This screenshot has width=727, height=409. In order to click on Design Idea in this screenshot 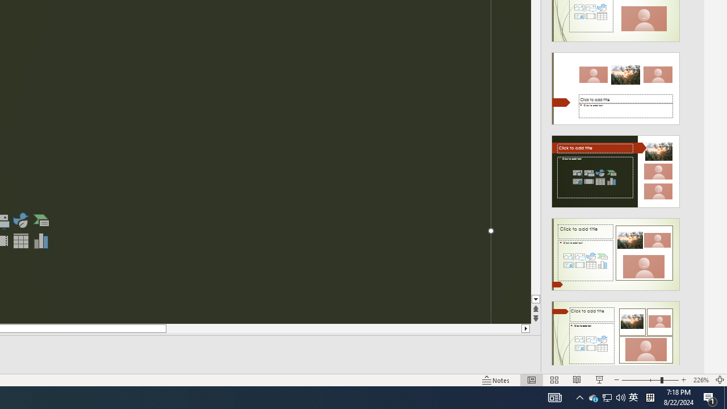, I will do `click(616, 333)`.